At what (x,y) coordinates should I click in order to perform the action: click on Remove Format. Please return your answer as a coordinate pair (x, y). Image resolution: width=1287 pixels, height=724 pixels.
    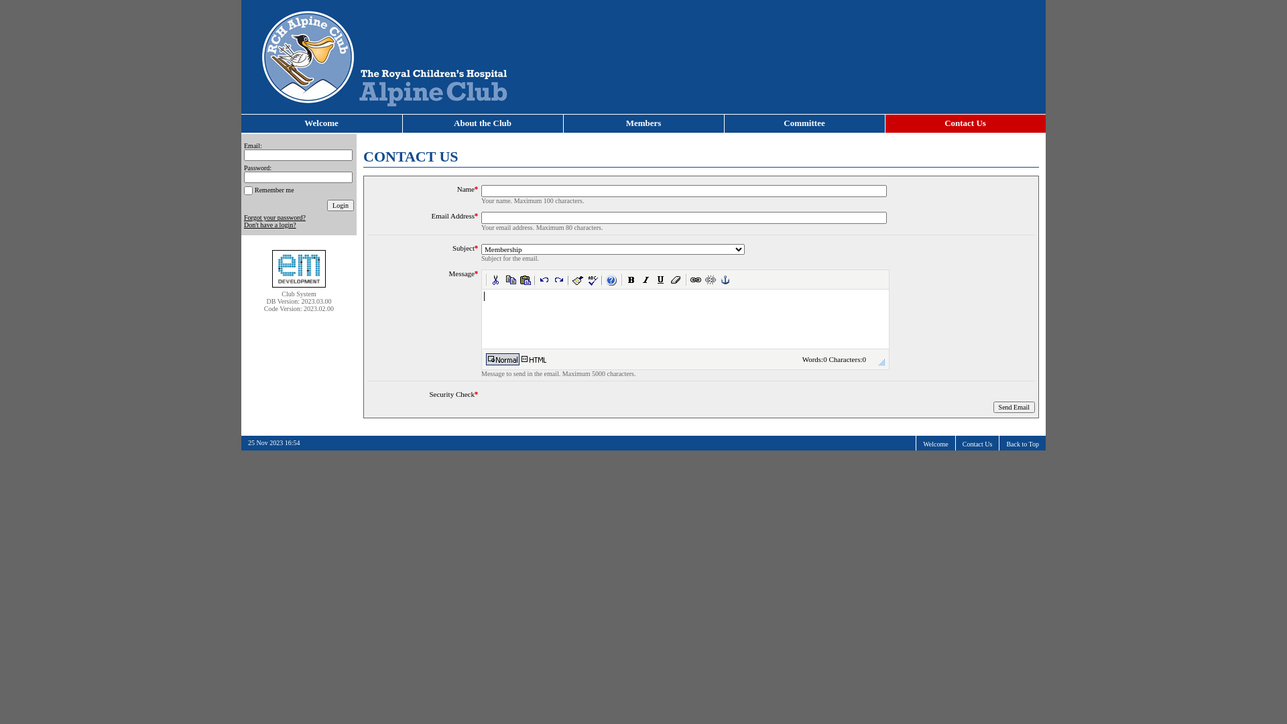
    Looking at the image, I should click on (676, 280).